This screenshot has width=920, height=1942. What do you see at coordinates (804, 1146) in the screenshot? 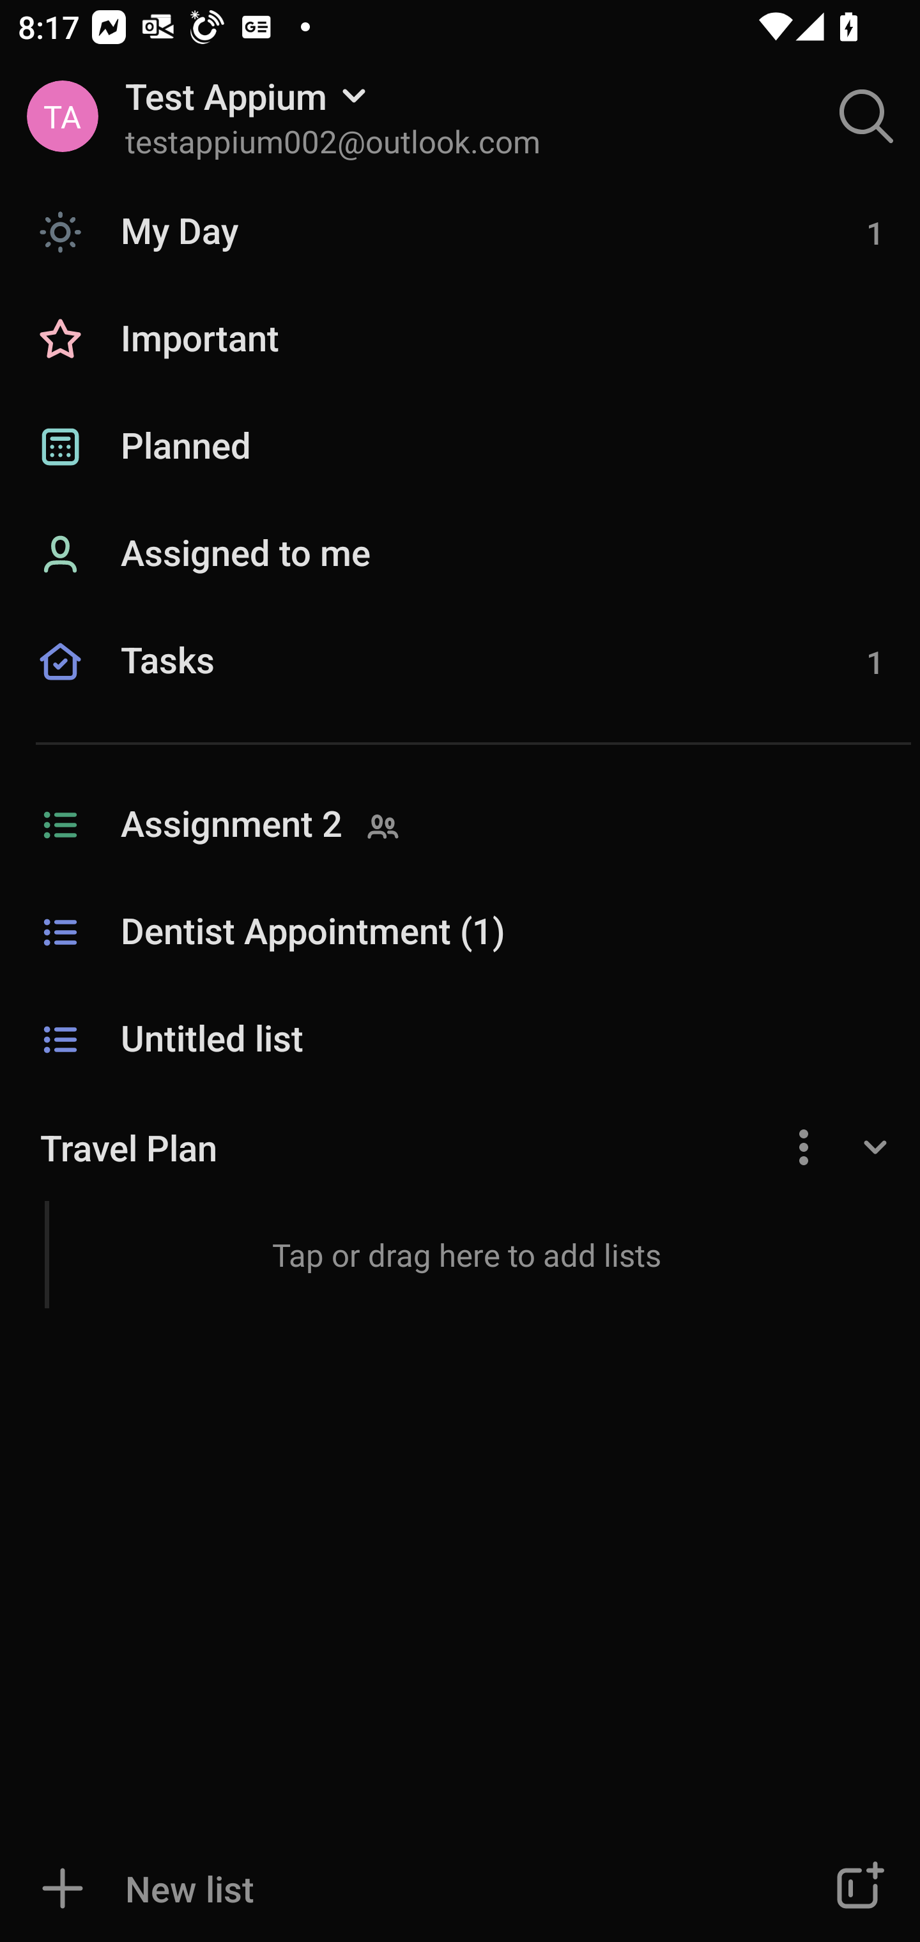
I see `More options for group Travel Plan` at bounding box center [804, 1146].